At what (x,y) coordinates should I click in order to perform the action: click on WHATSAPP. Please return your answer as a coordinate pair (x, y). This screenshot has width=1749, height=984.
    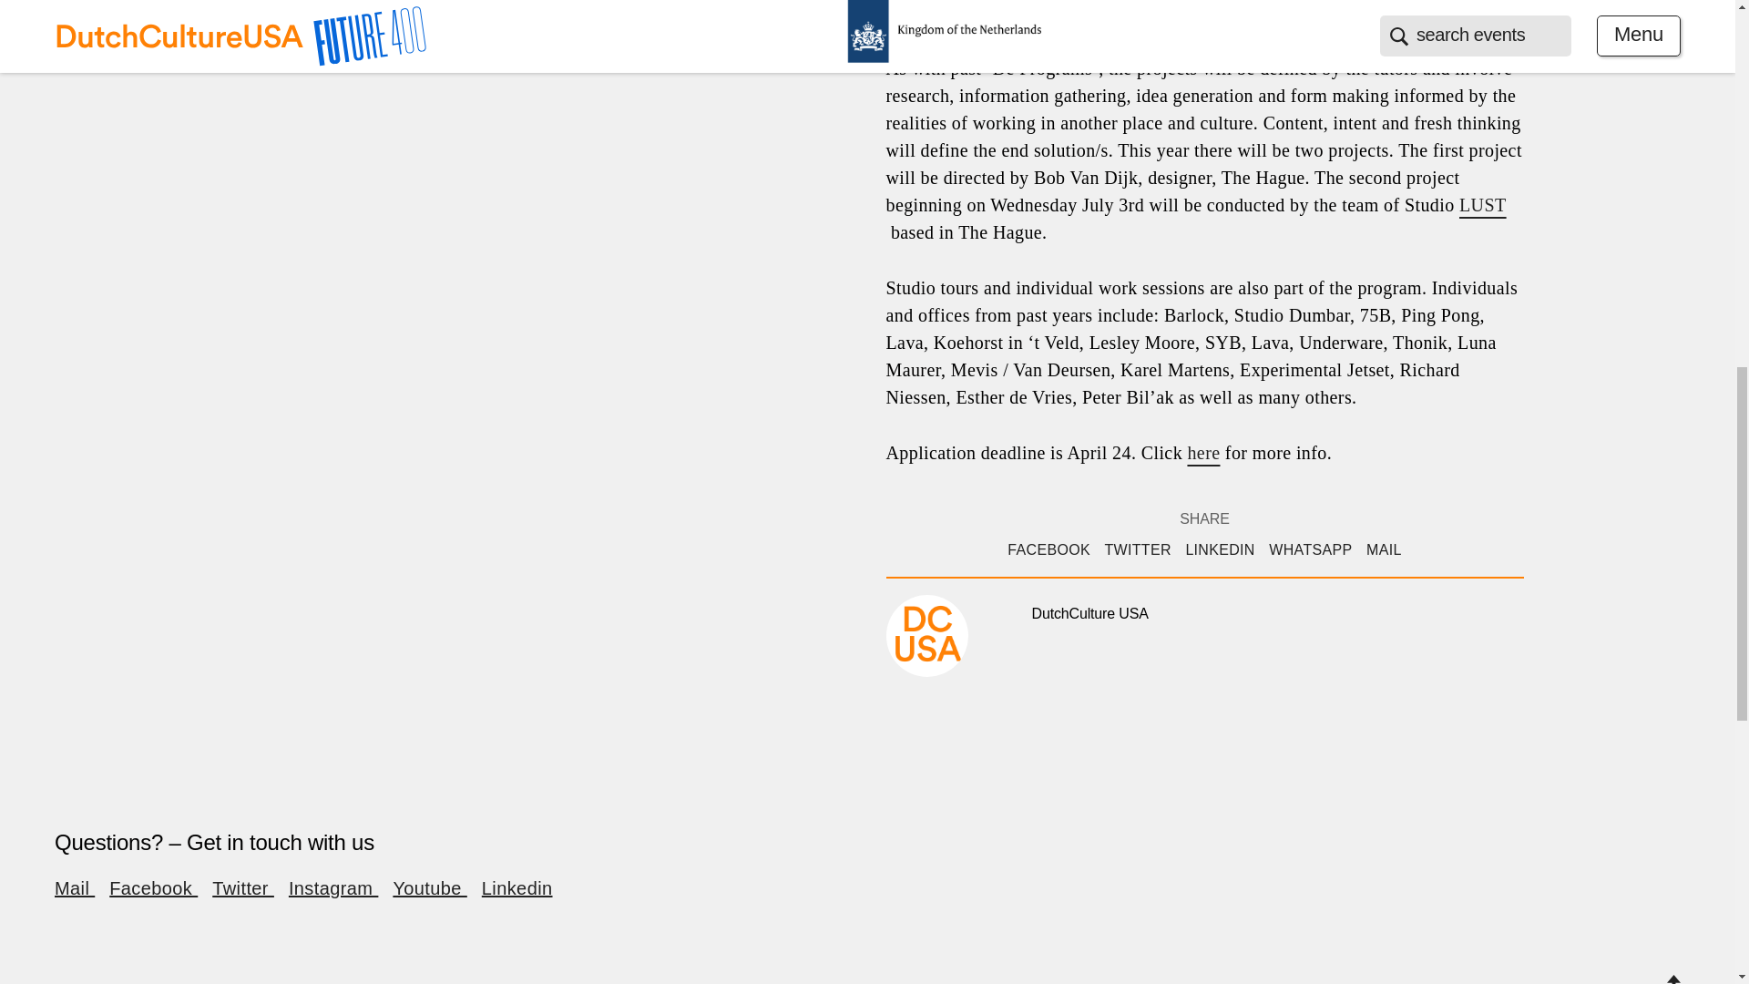
    Looking at the image, I should click on (1310, 550).